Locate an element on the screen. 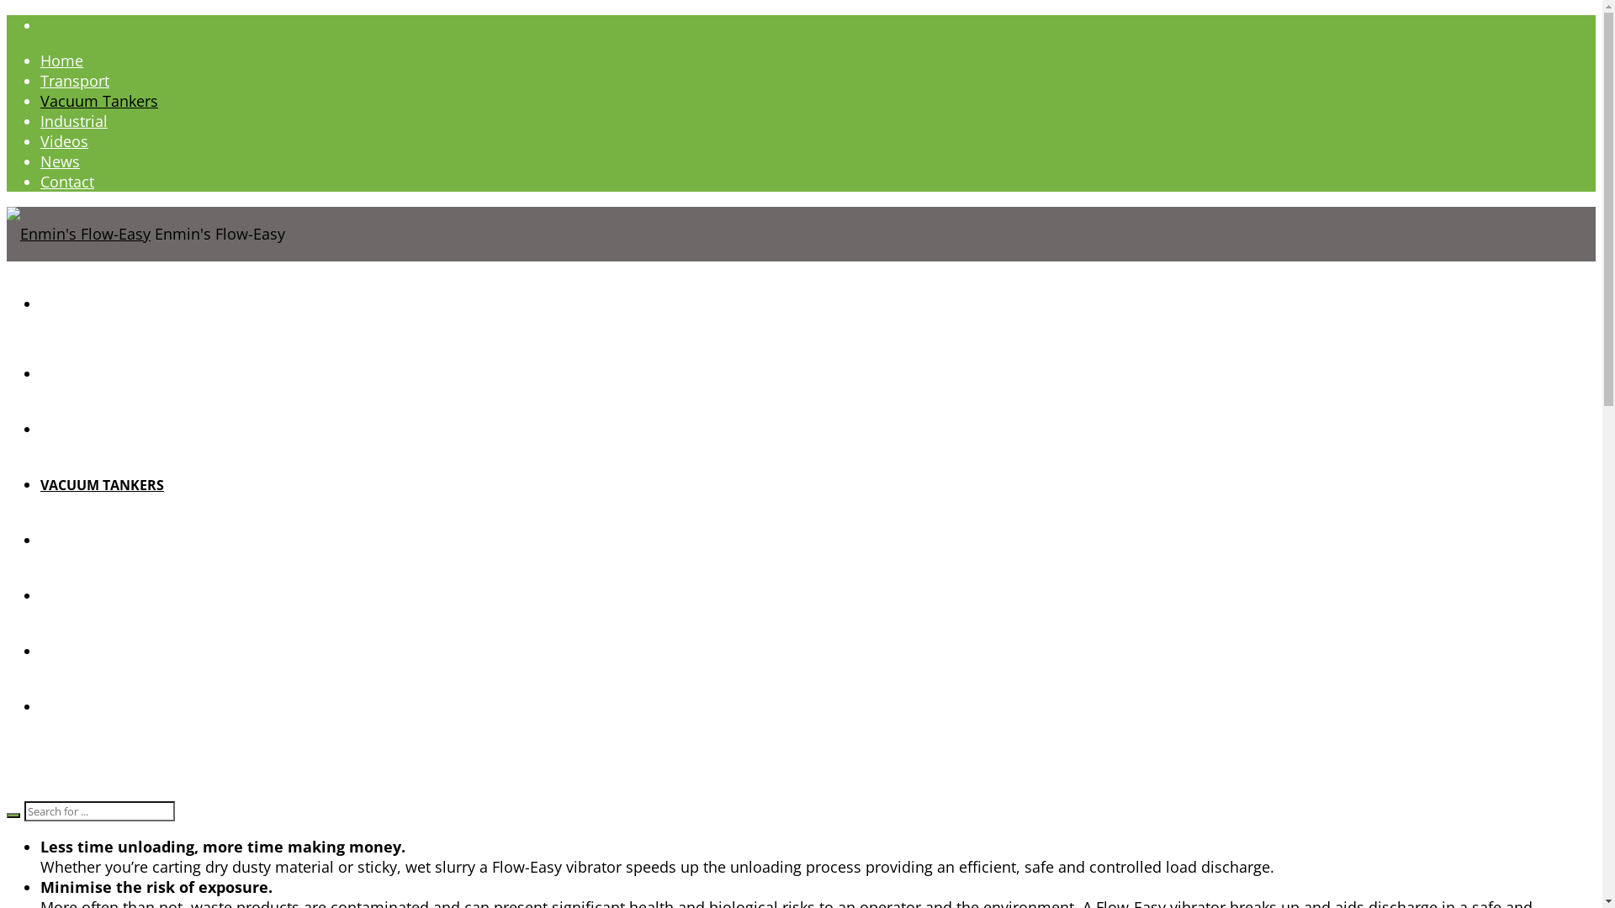 The height and width of the screenshot is (908, 1615). Vacuum Tankers is located at coordinates (99, 101).